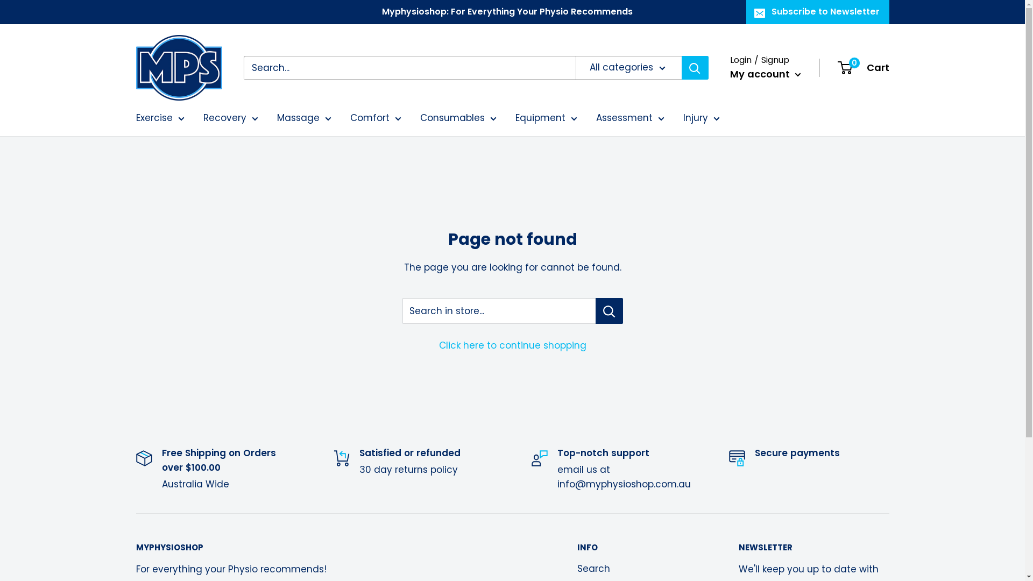 This screenshot has height=581, width=1033. What do you see at coordinates (702, 118) in the screenshot?
I see `Injury` at bounding box center [702, 118].